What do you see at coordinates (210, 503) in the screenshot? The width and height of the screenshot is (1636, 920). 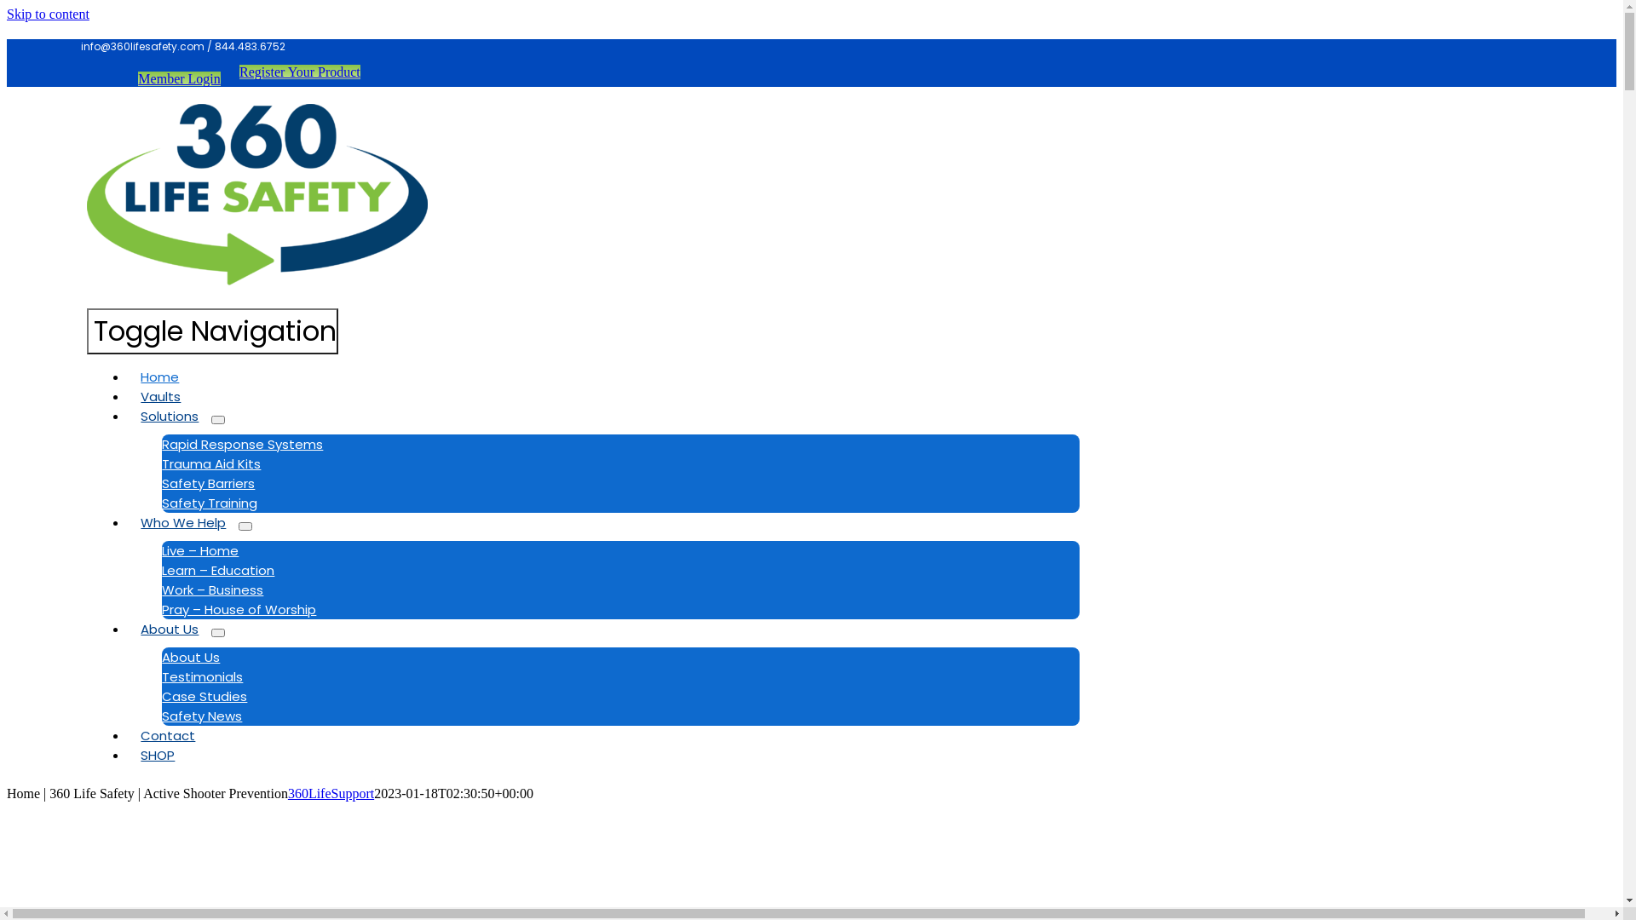 I see `Safety Training` at bounding box center [210, 503].